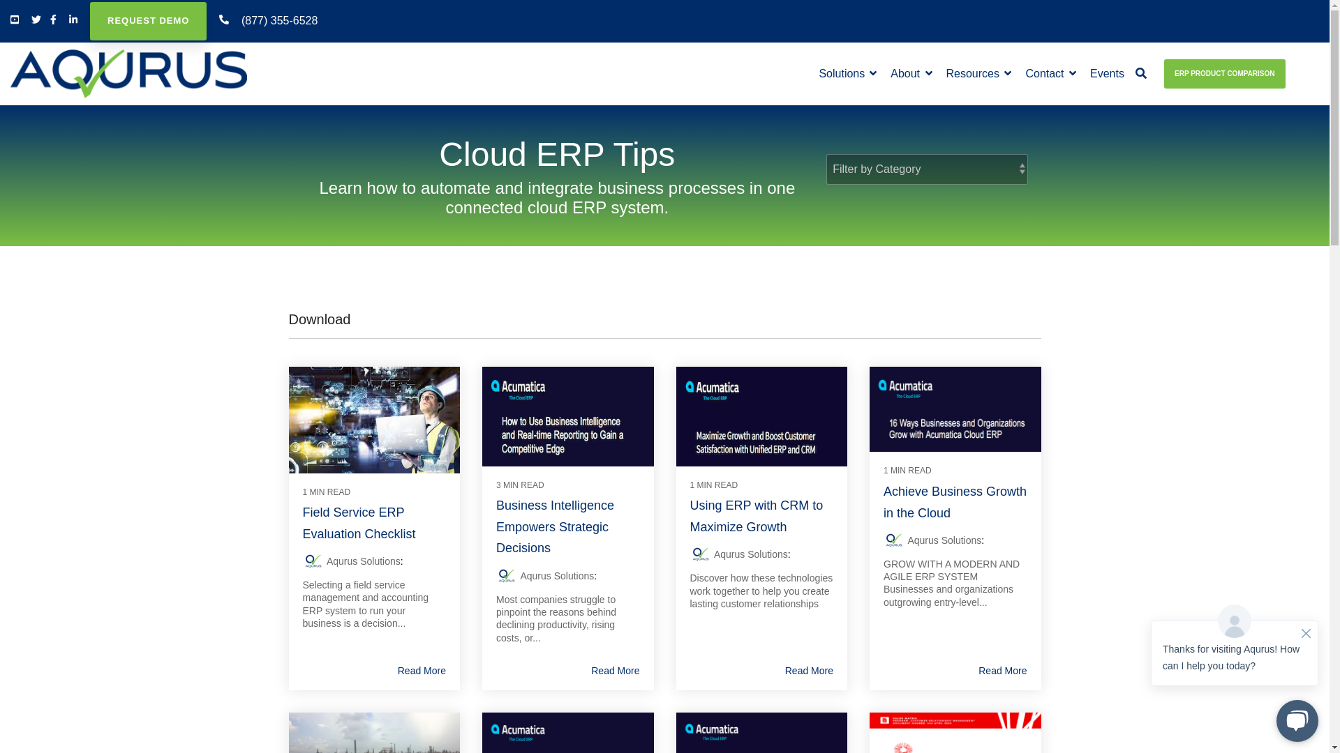 Image resolution: width=1340 pixels, height=753 pixels. Describe the element at coordinates (1002, 671) in the screenshot. I see `Read More` at that location.